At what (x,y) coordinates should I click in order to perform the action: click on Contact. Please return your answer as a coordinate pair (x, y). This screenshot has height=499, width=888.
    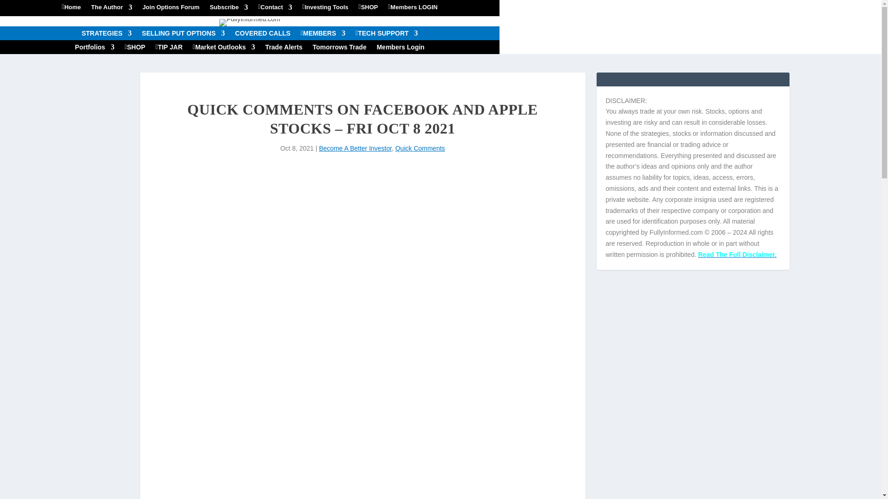
    Looking at the image, I should click on (276, 9).